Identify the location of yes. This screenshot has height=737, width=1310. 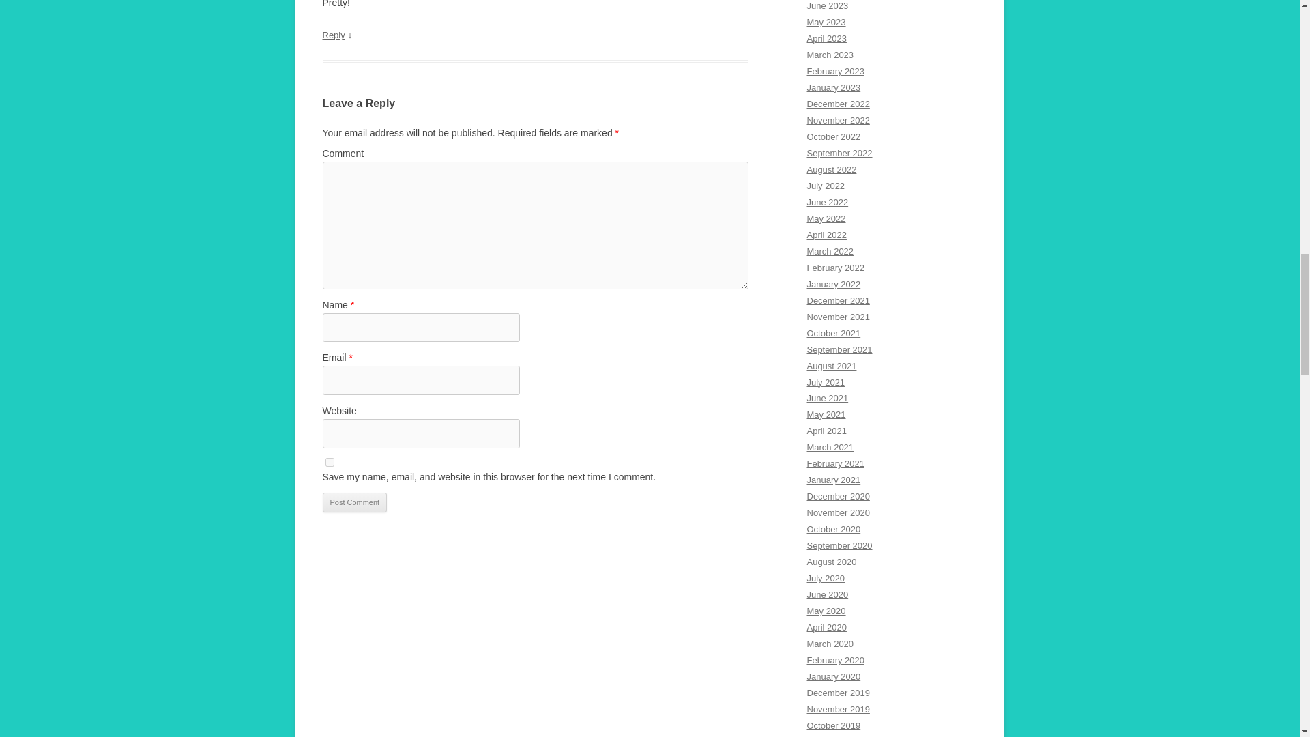
(329, 461).